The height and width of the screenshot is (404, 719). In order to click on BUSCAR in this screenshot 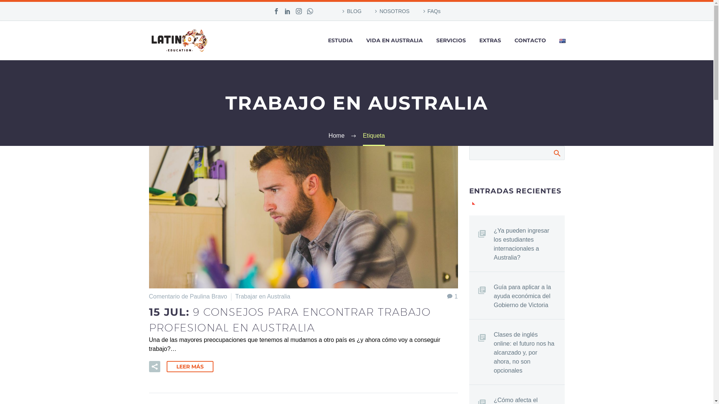, I will do `click(556, 153)`.